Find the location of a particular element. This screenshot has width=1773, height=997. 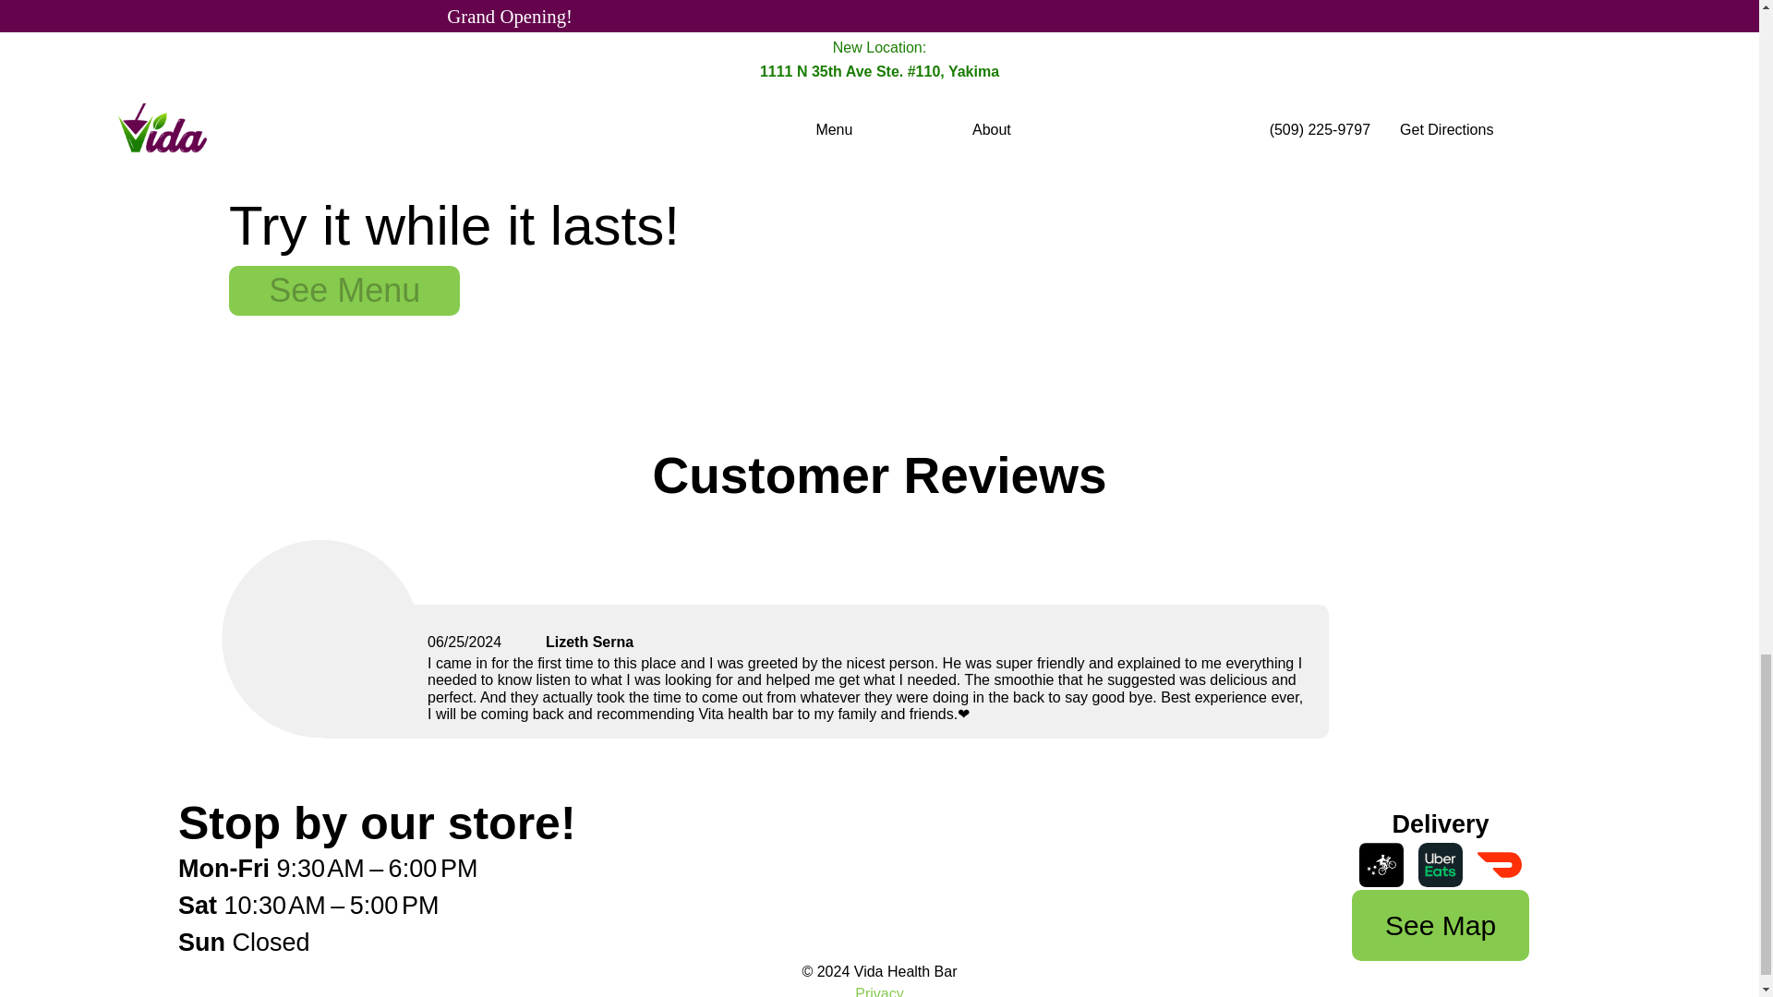

See Map is located at coordinates (1440, 931).